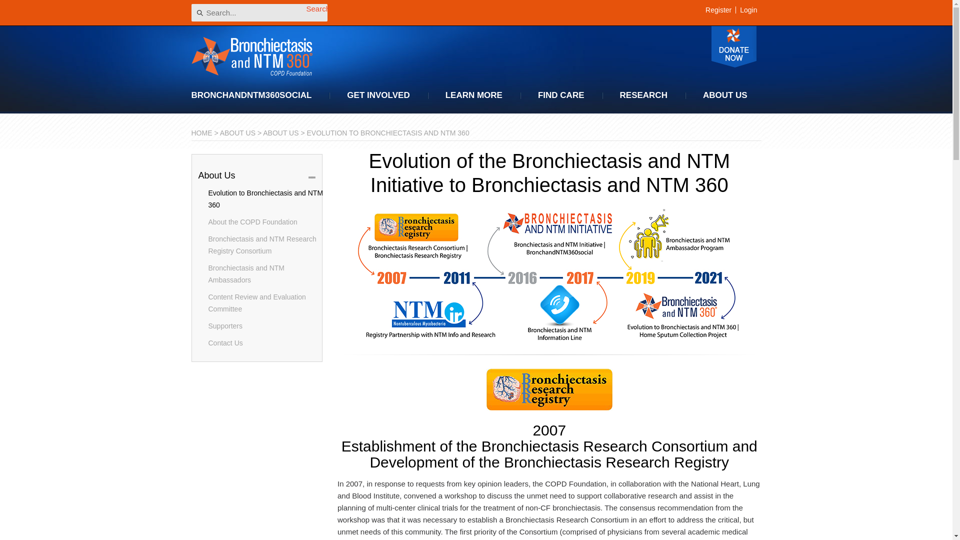 The width and height of the screenshot is (960, 540). What do you see at coordinates (317, 11) in the screenshot?
I see `Clear search text` at bounding box center [317, 11].